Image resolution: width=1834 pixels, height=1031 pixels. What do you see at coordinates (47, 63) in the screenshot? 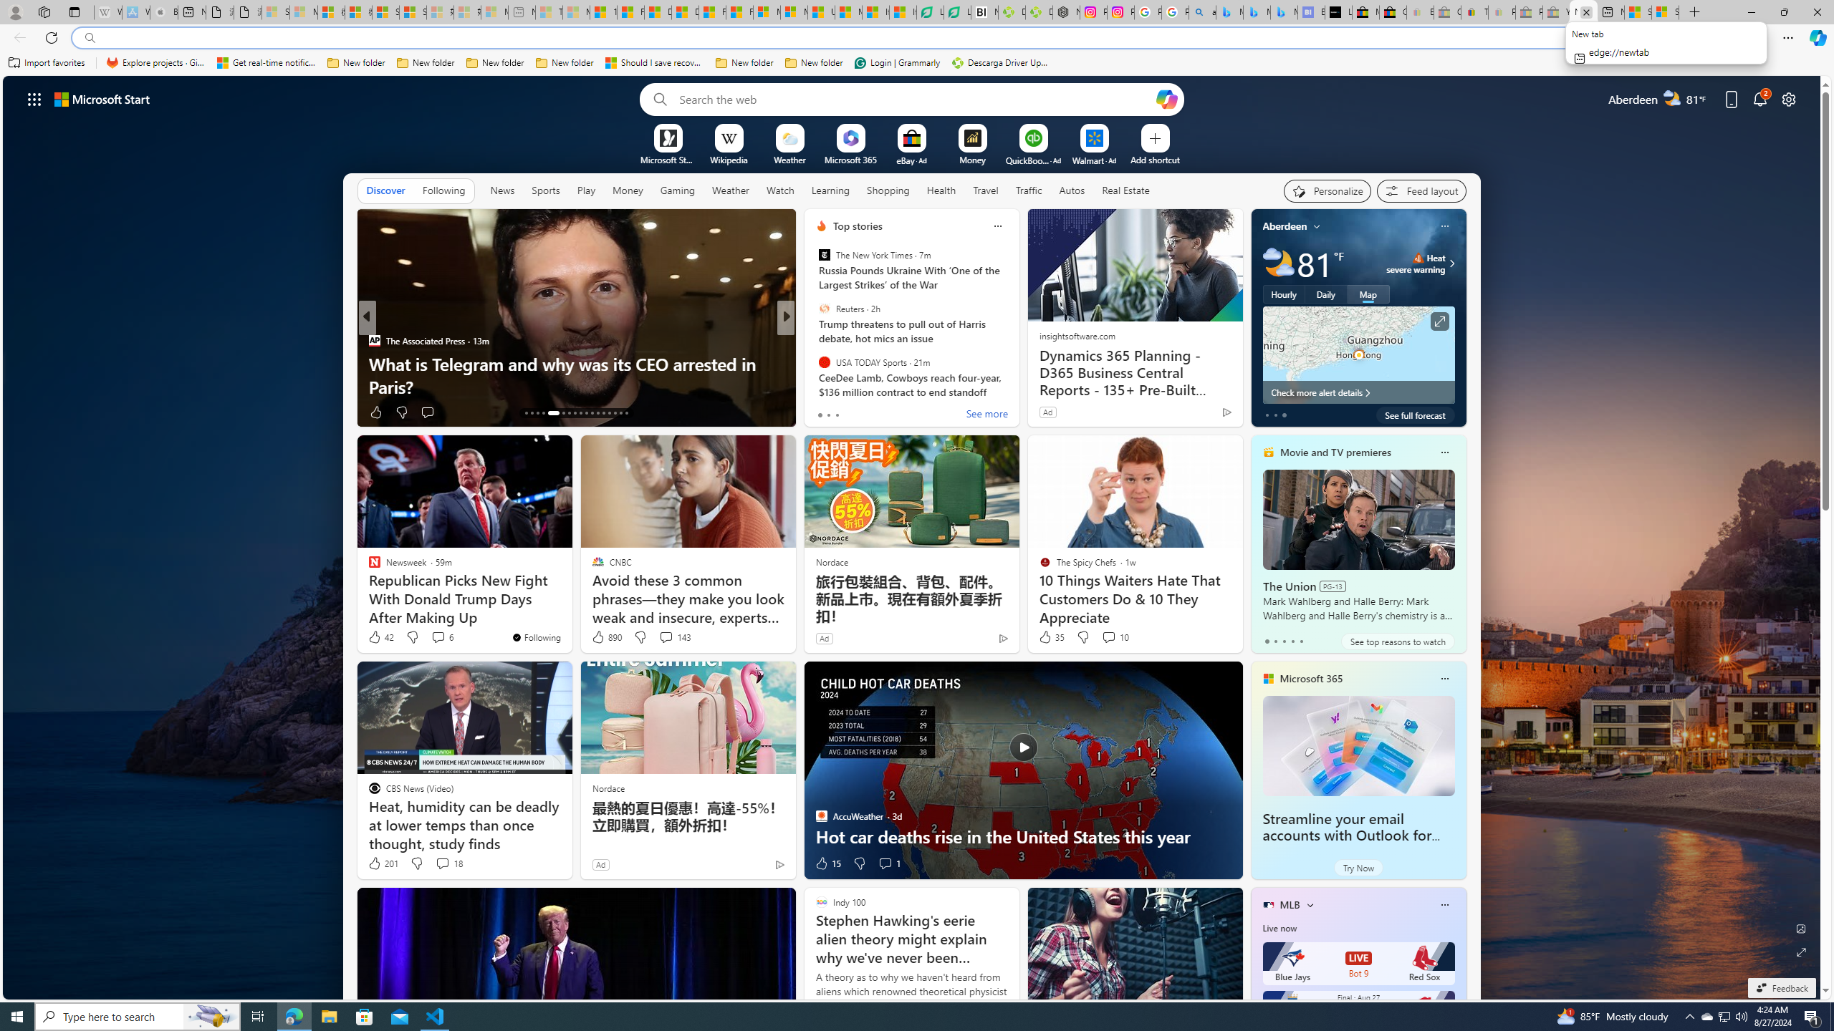
I see `Import favorites` at bounding box center [47, 63].